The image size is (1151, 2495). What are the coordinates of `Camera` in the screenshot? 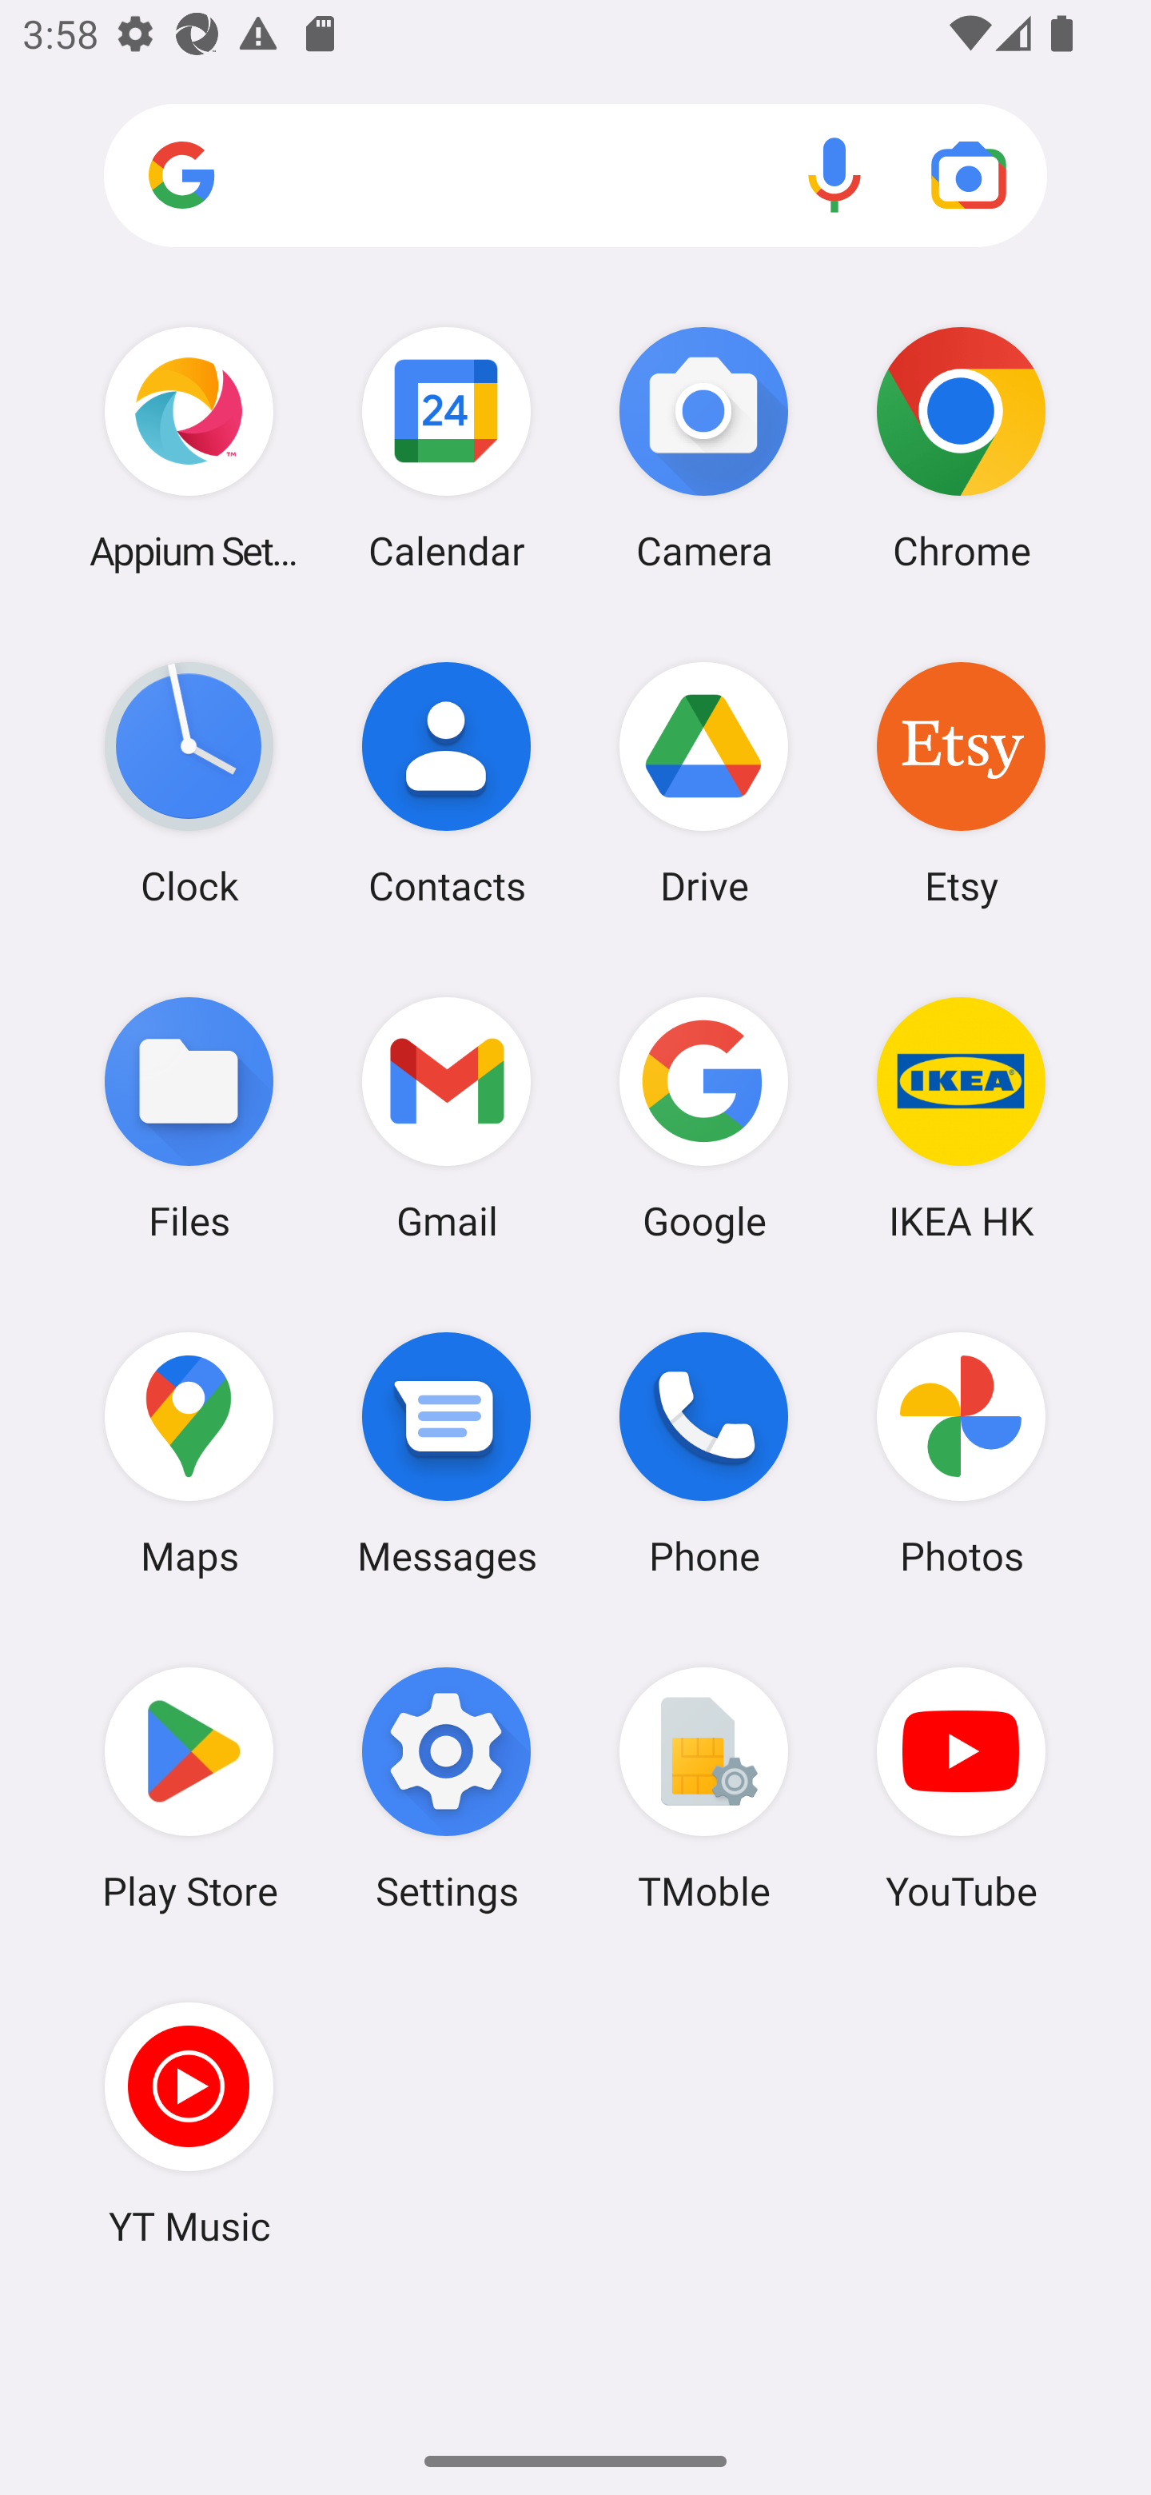 It's located at (704, 448).